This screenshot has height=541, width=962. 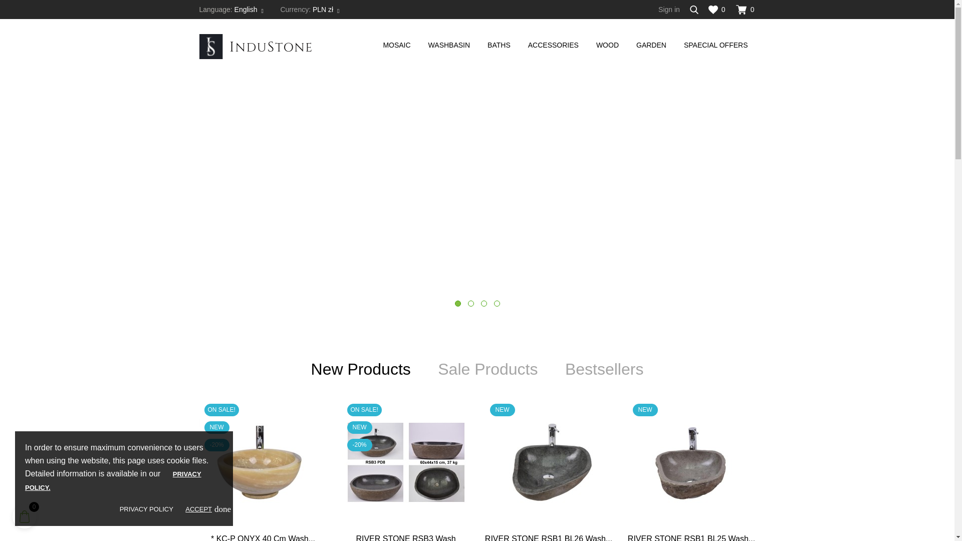 What do you see at coordinates (716, 10) in the screenshot?
I see `My wishlist` at bounding box center [716, 10].